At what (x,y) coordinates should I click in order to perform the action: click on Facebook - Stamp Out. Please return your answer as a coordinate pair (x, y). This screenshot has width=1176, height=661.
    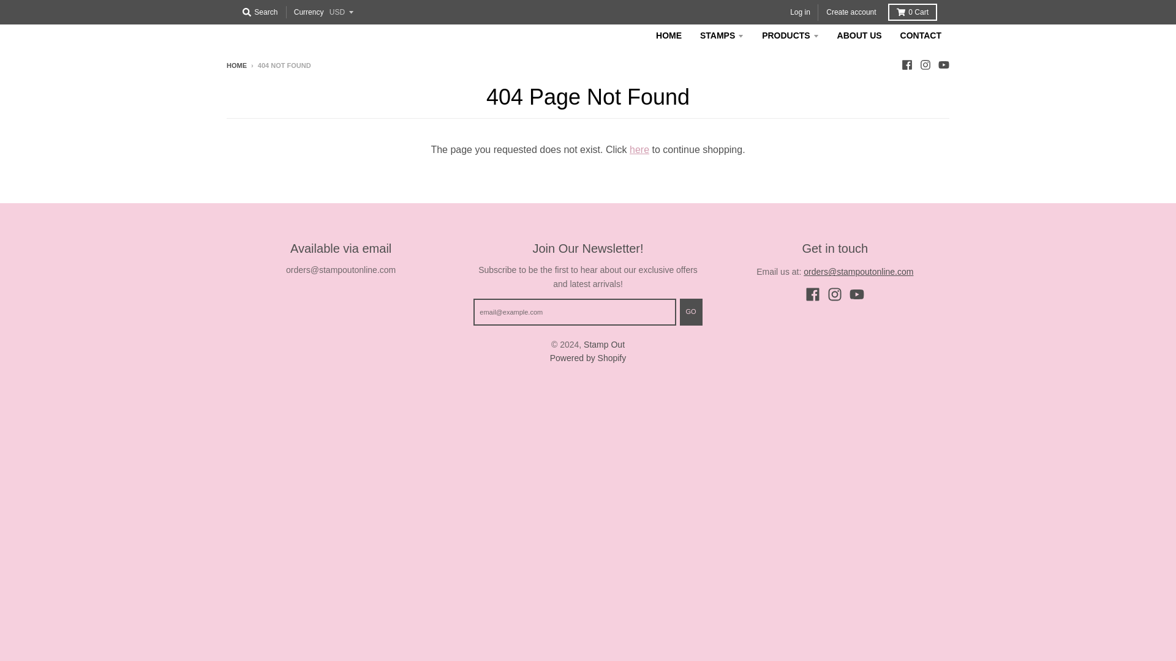
    Looking at the image, I should click on (812, 294).